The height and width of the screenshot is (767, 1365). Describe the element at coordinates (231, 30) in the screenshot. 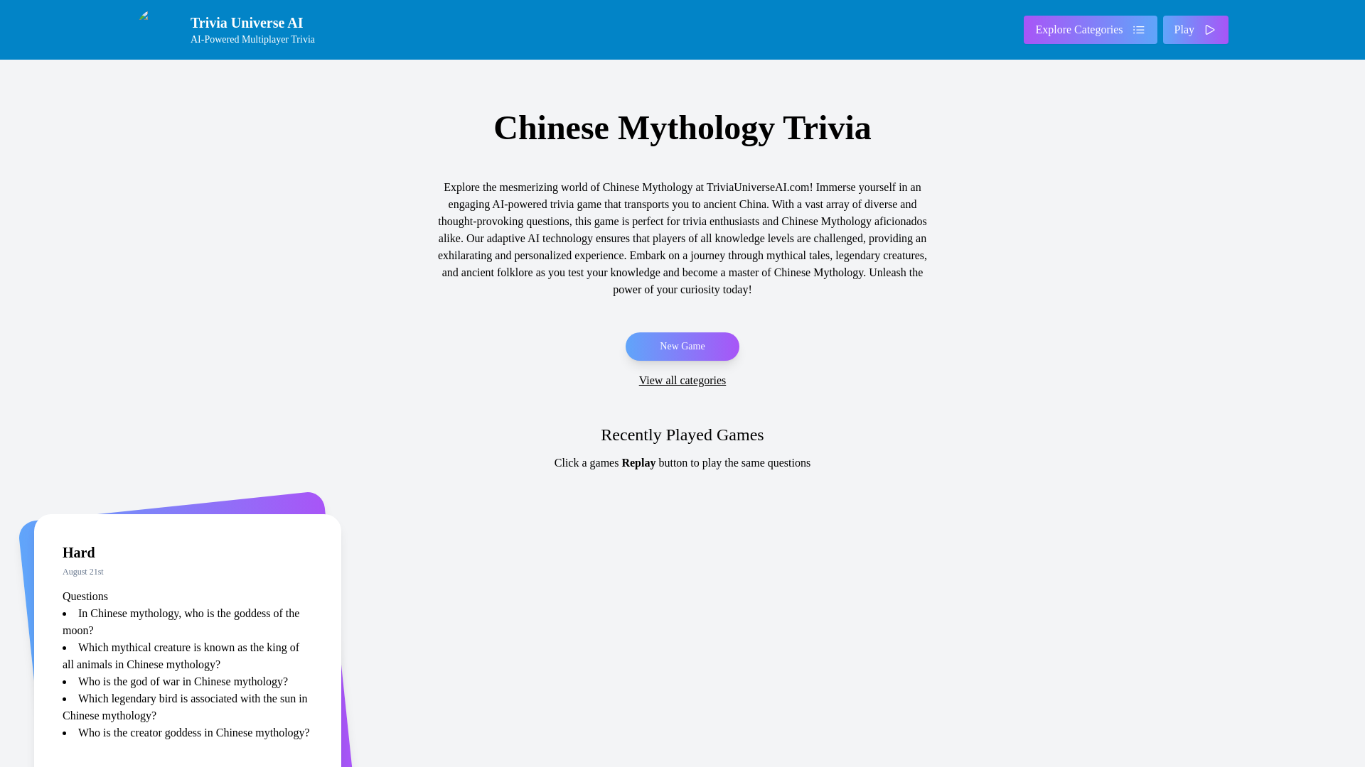

I see `Explore Categories` at that location.